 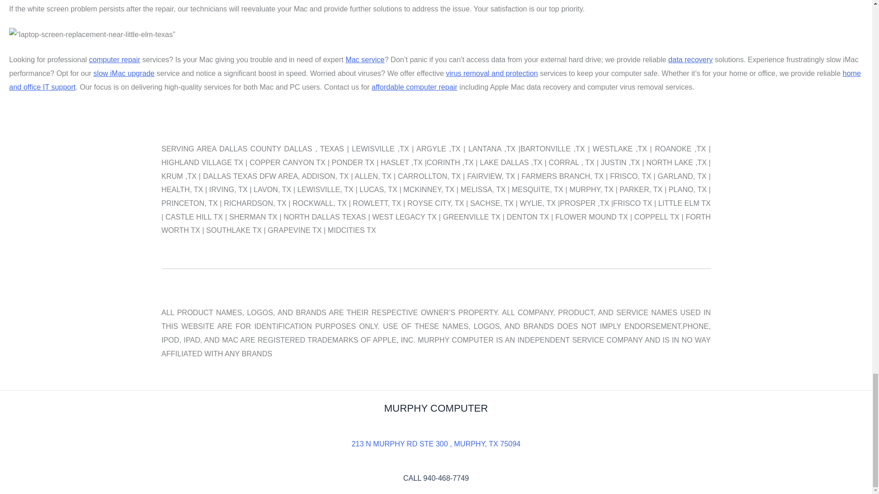 I want to click on data recovery, so click(x=690, y=59).